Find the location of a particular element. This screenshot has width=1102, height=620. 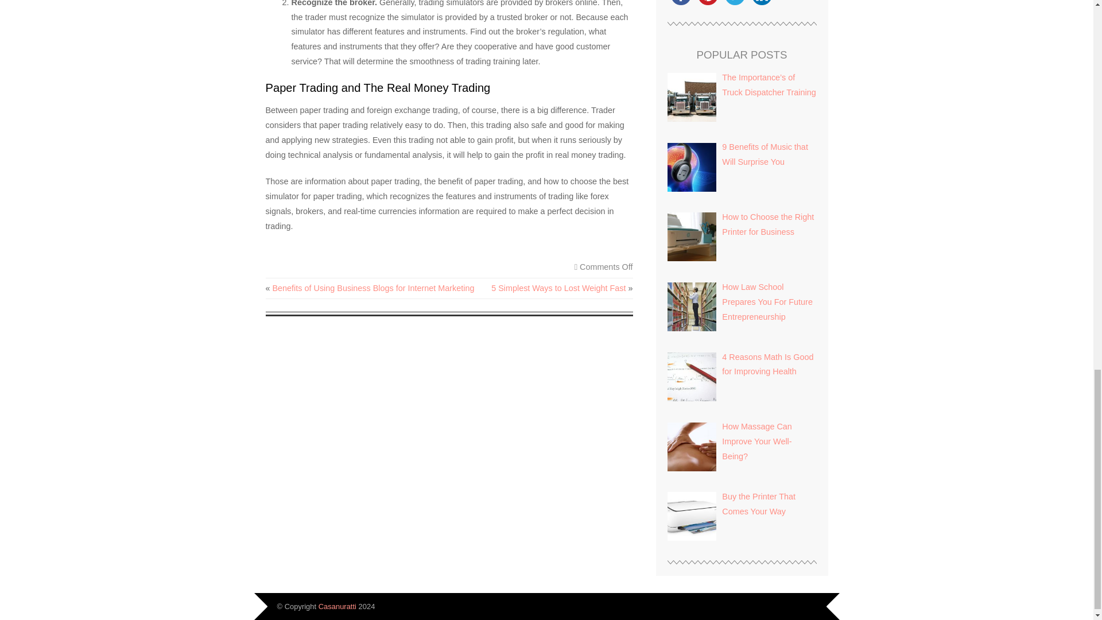

Casanuratti is located at coordinates (337, 606).